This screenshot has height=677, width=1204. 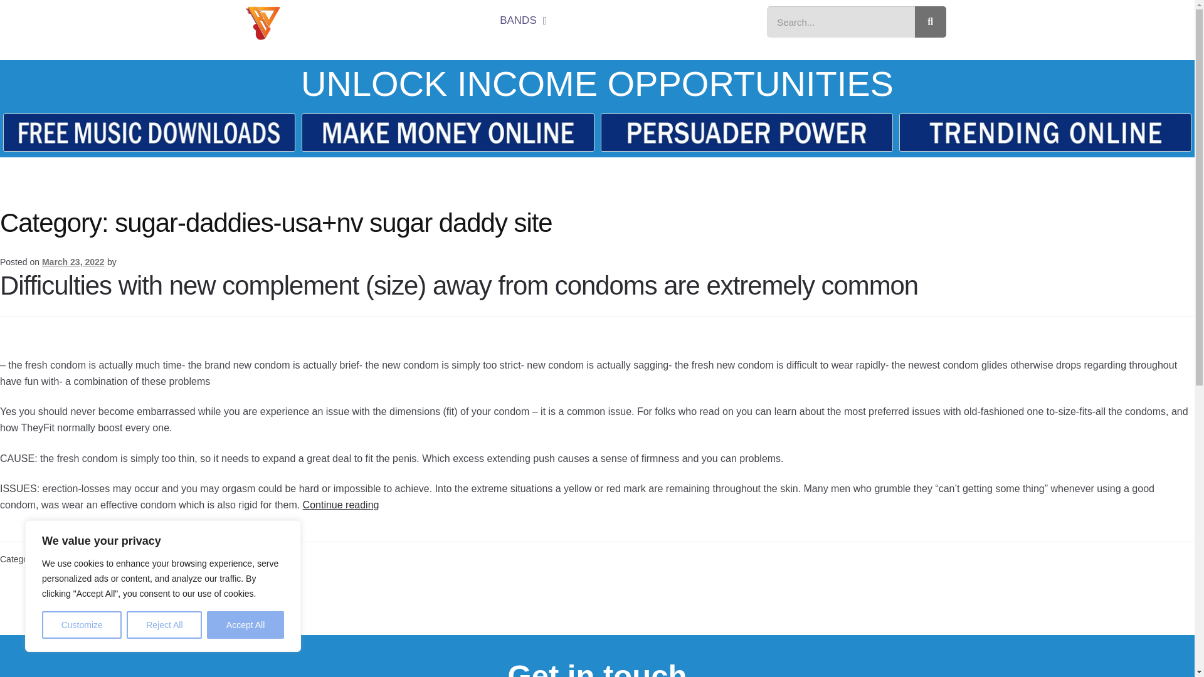 What do you see at coordinates (841, 21) in the screenshot?
I see `Search` at bounding box center [841, 21].